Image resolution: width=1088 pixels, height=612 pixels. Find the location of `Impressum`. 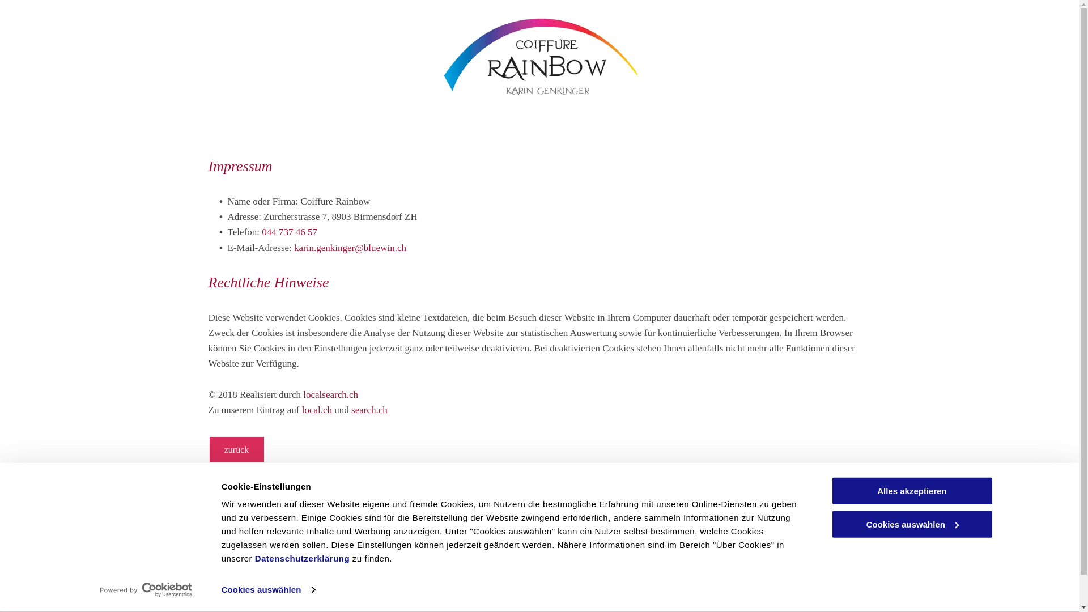

Impressum is located at coordinates (851, 560).